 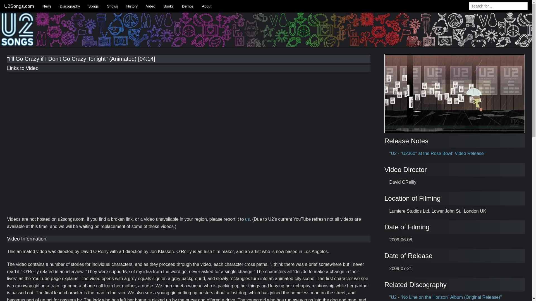 What do you see at coordinates (247, 219) in the screenshot?
I see `us` at bounding box center [247, 219].